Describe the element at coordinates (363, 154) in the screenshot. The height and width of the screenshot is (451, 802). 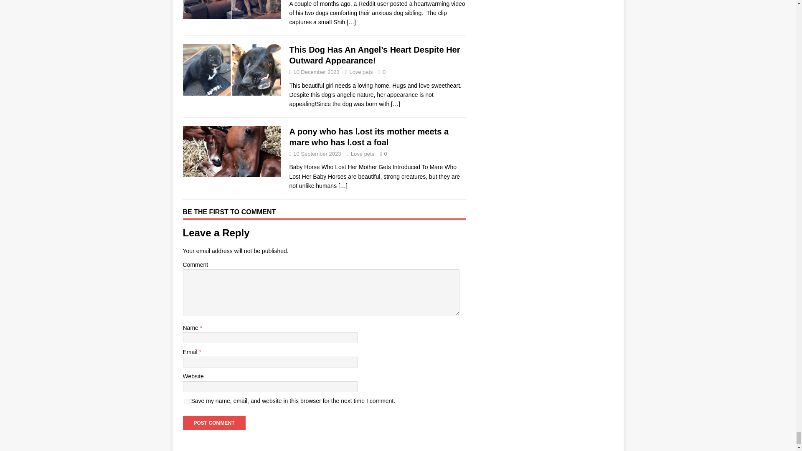
I see `Love pets` at that location.